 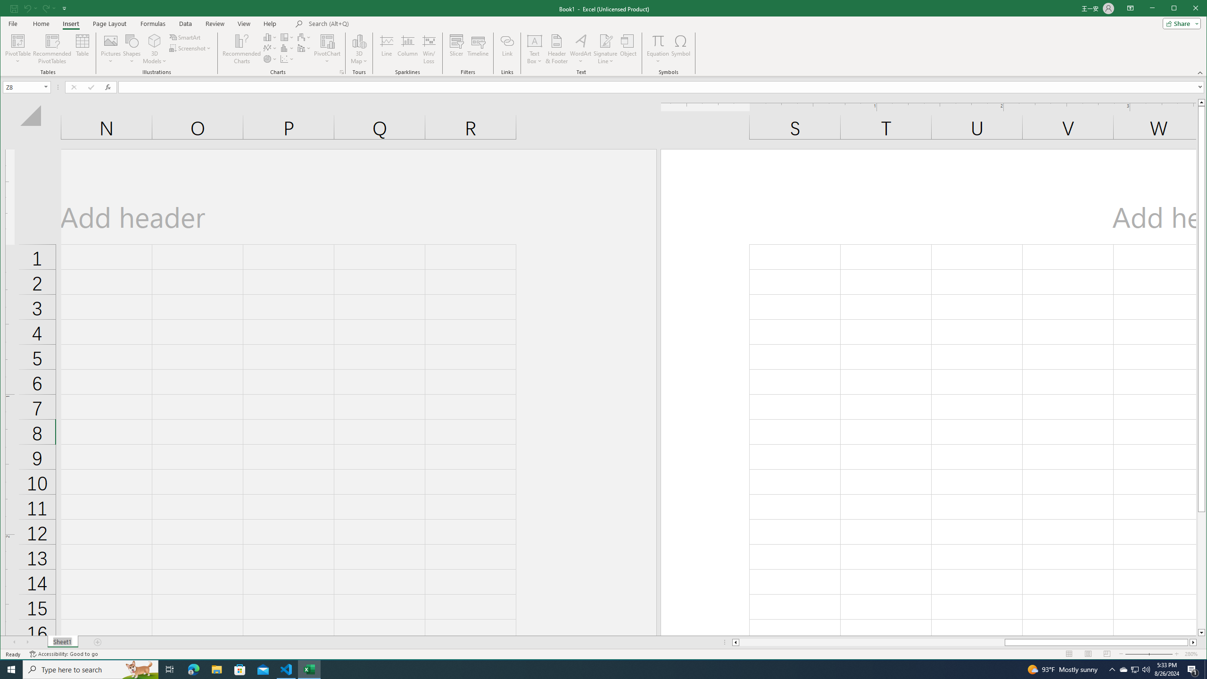 I want to click on Sheet Tab, so click(x=62, y=642).